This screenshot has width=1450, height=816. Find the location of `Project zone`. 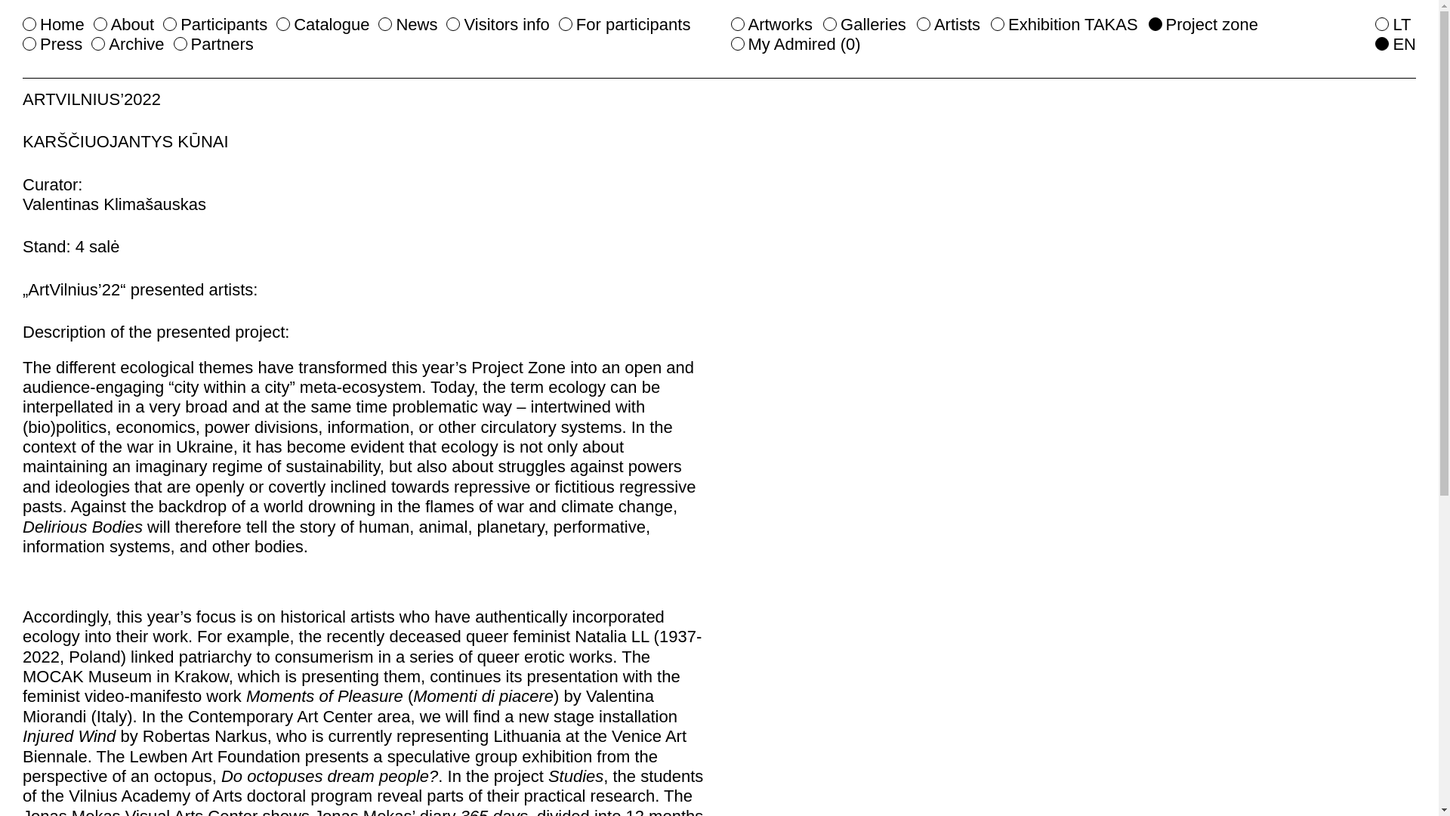

Project zone is located at coordinates (1203, 24).